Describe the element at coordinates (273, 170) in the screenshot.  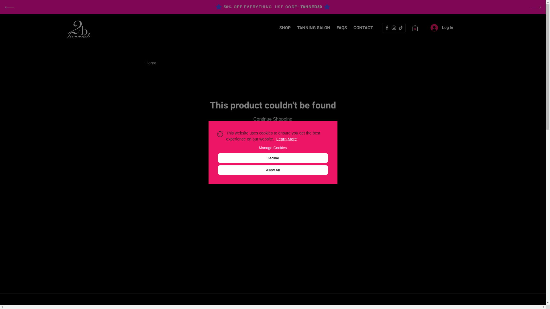
I see `Allow All` at that location.